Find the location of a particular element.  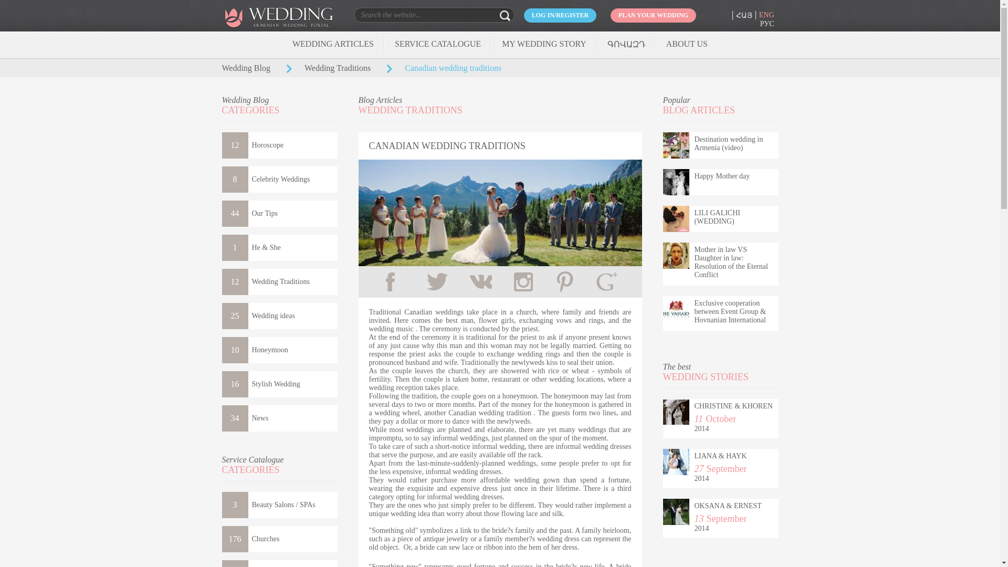

ENG is located at coordinates (766, 15).